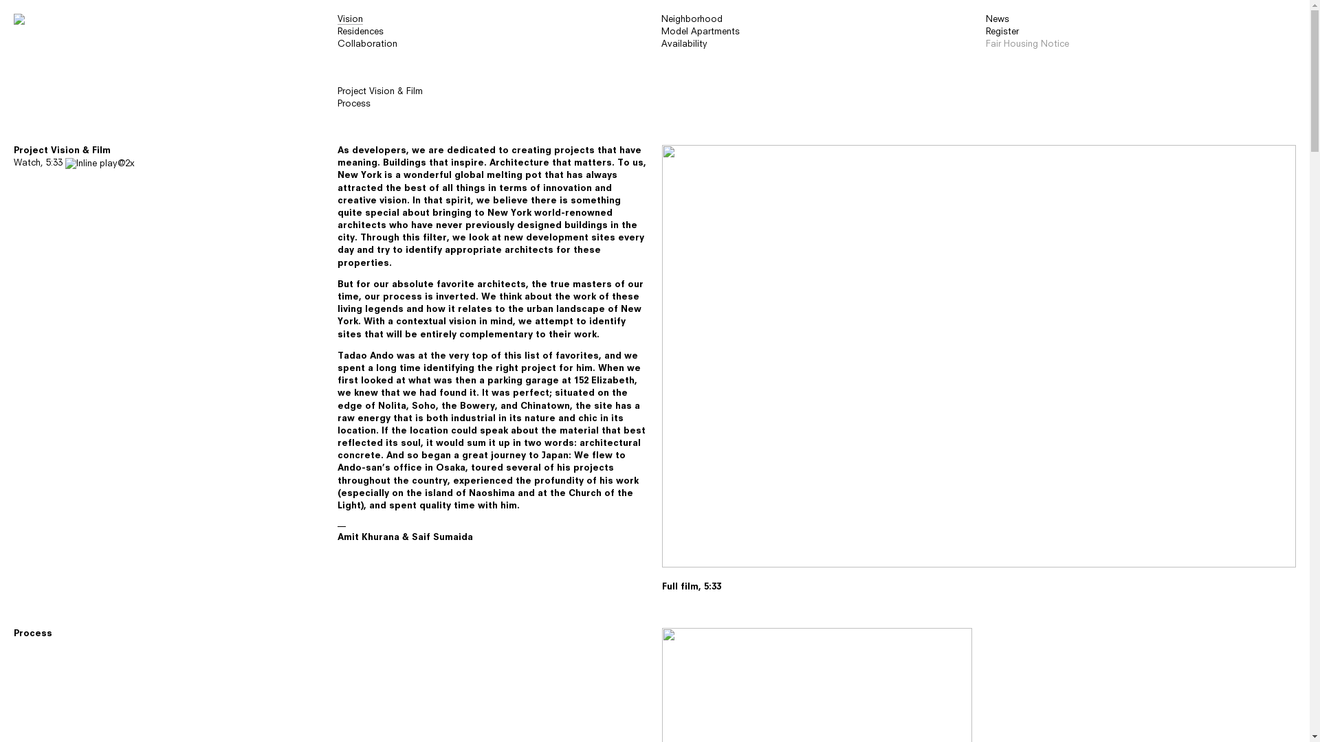 This screenshot has width=1320, height=742. What do you see at coordinates (685, 606) in the screenshot?
I see `Availability` at bounding box center [685, 606].